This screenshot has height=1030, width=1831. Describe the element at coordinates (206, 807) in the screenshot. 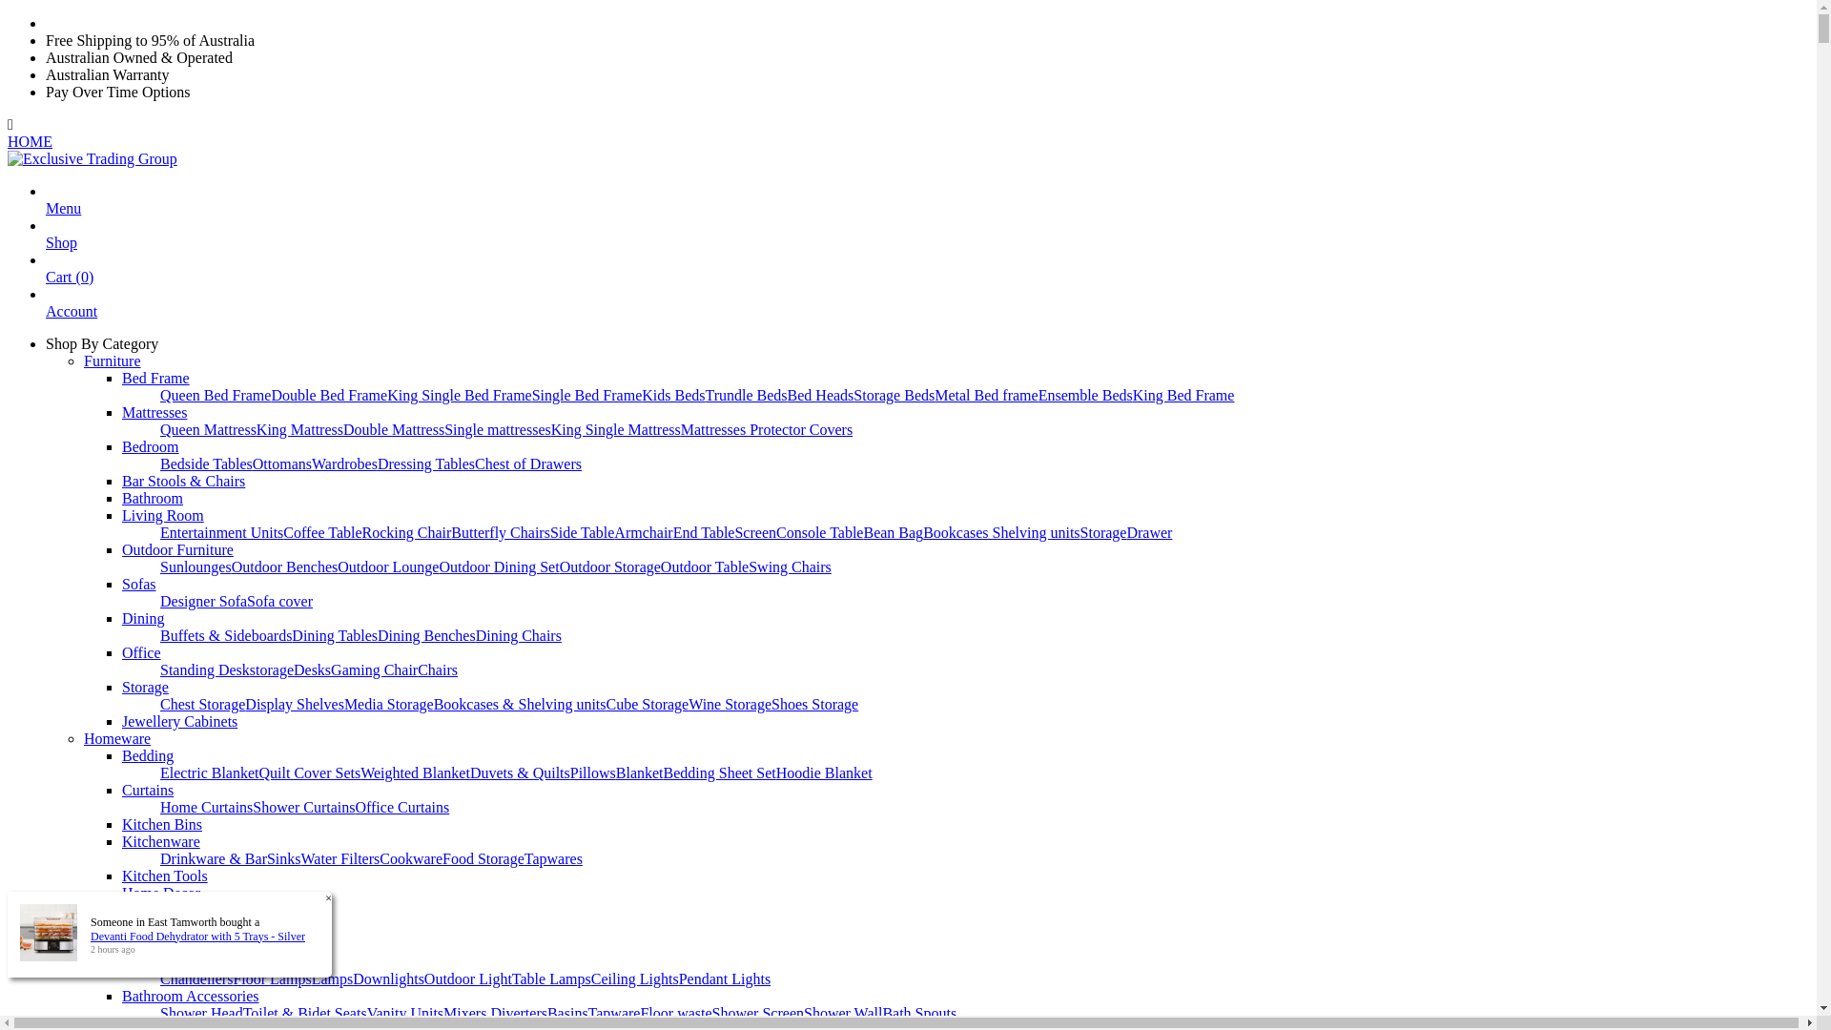

I see `Home Curtains` at that location.